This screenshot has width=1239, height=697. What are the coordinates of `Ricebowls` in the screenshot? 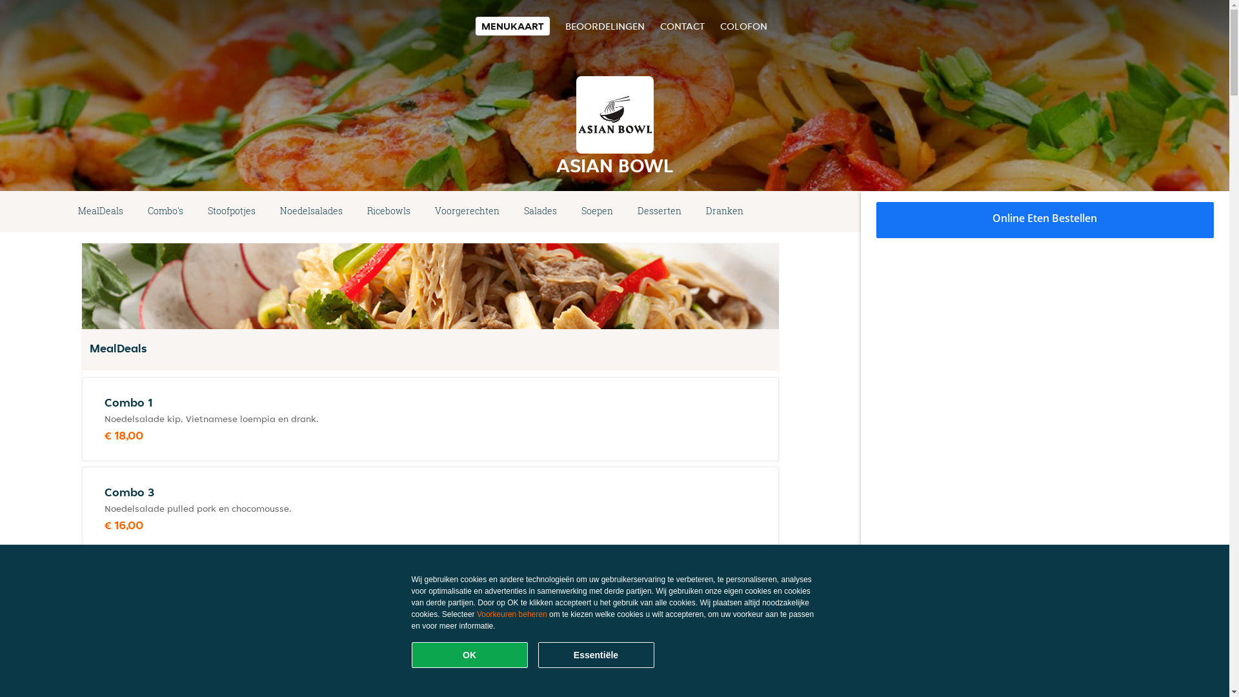 It's located at (388, 212).